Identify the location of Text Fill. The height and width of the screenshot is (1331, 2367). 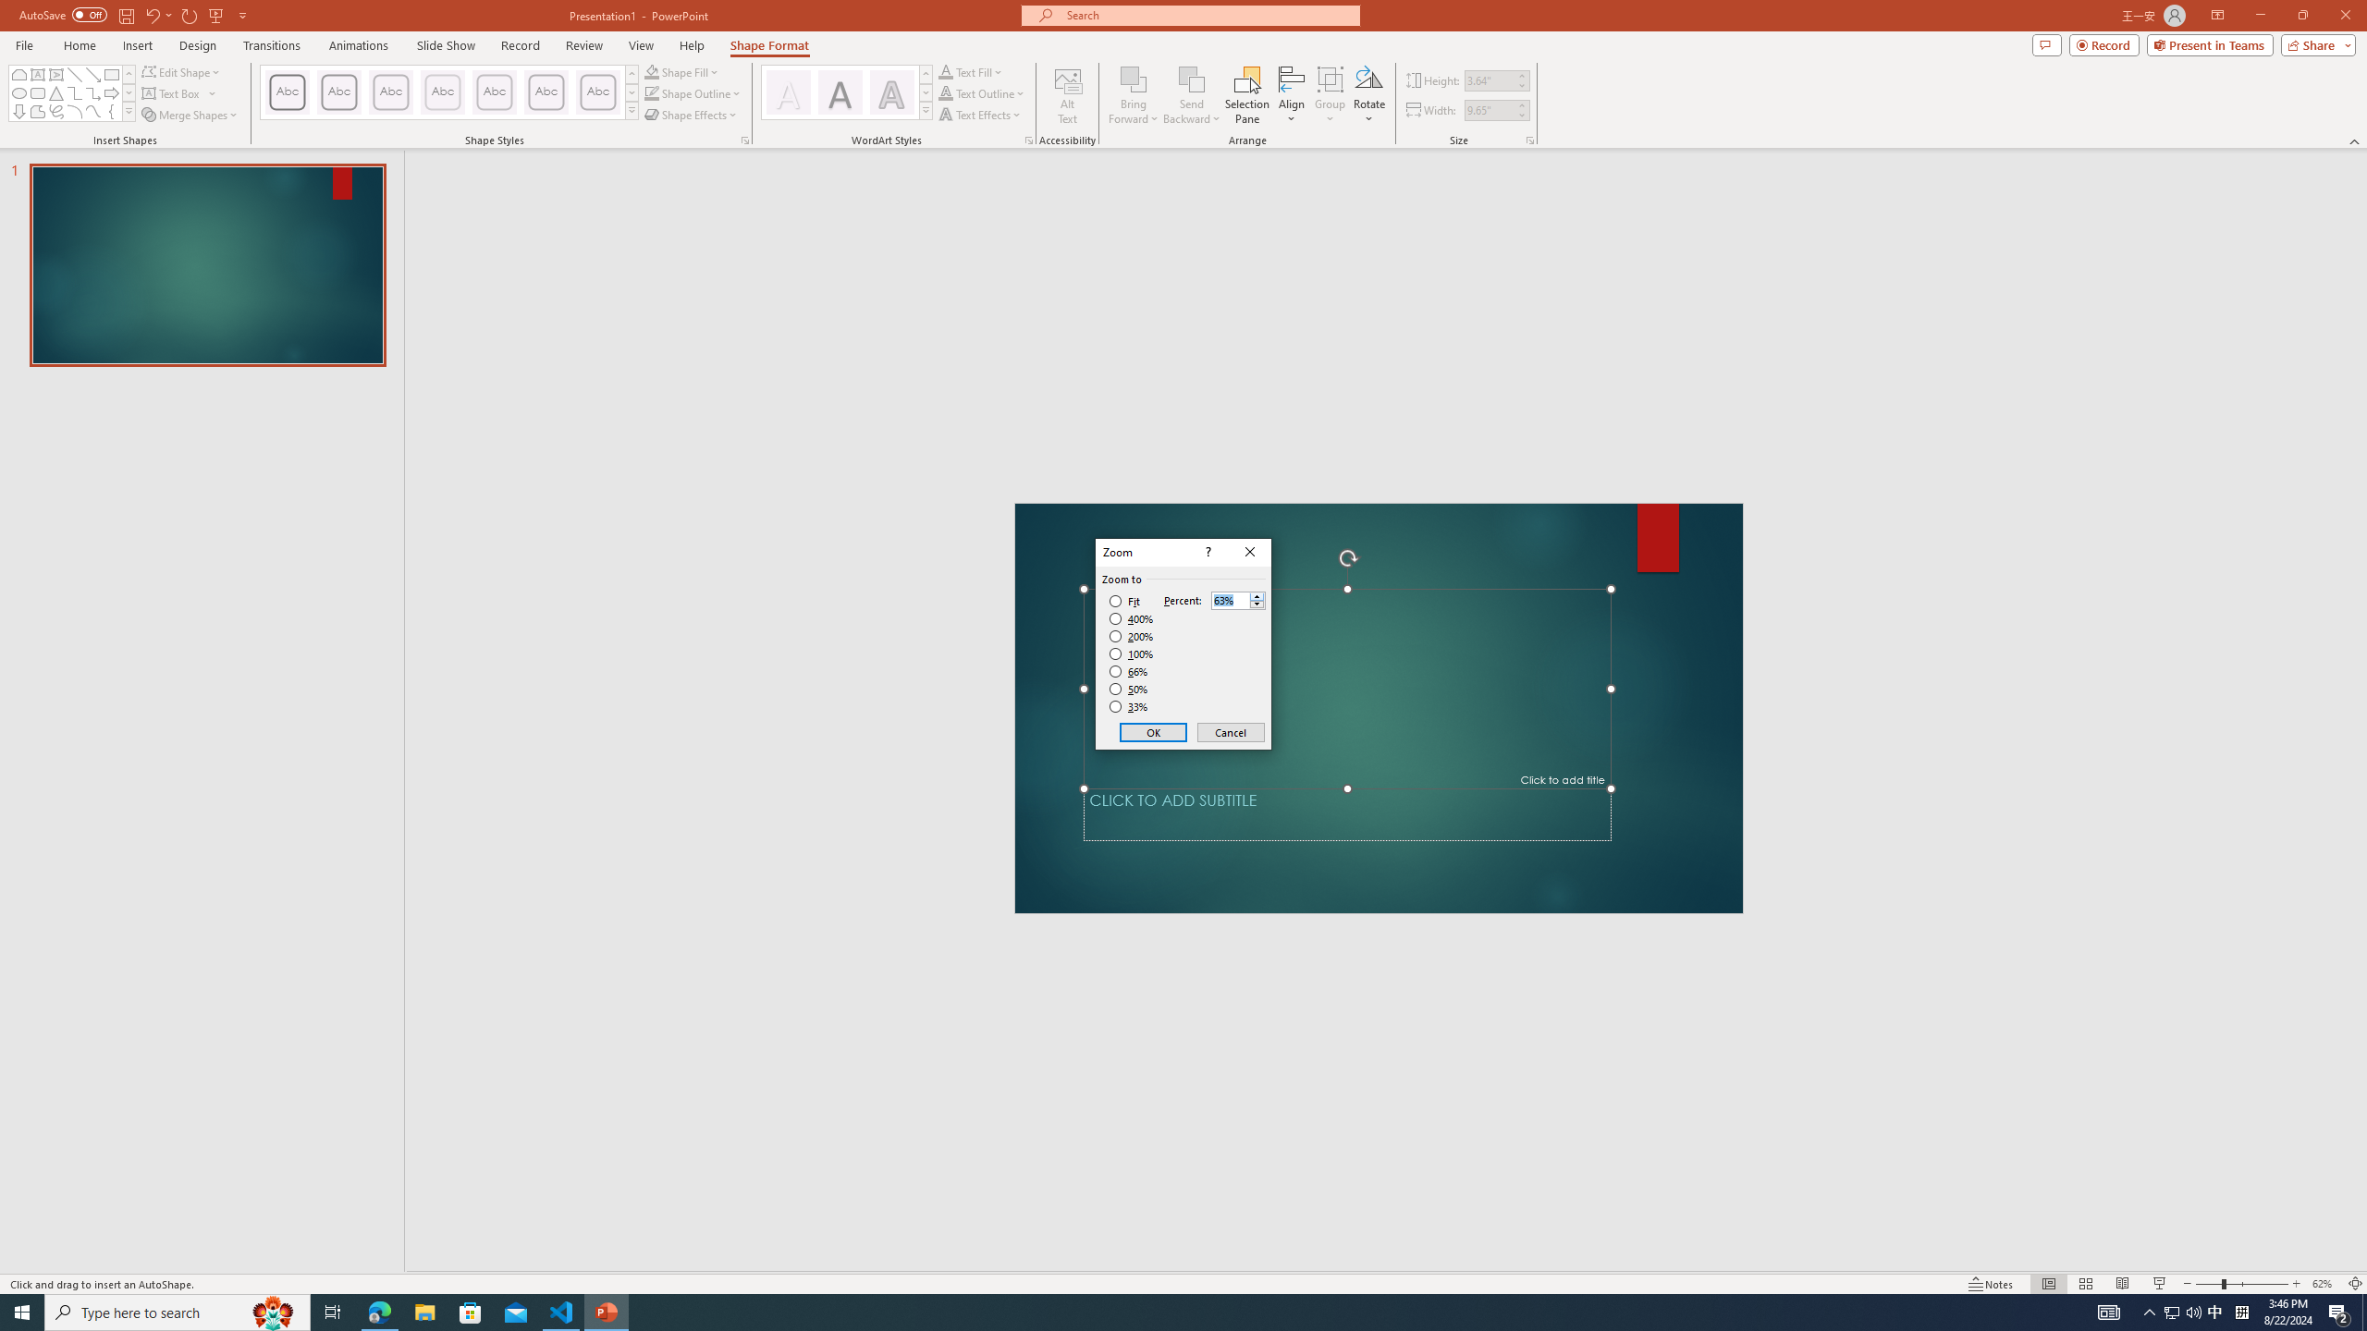
(971, 72).